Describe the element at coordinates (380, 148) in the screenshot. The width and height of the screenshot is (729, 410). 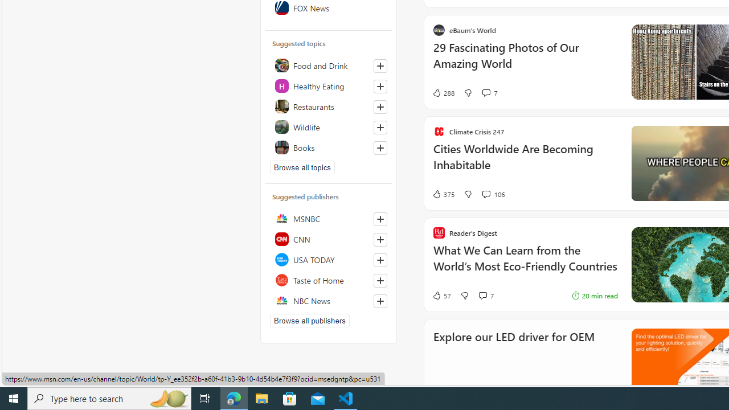
I see `Follow this topic` at that location.